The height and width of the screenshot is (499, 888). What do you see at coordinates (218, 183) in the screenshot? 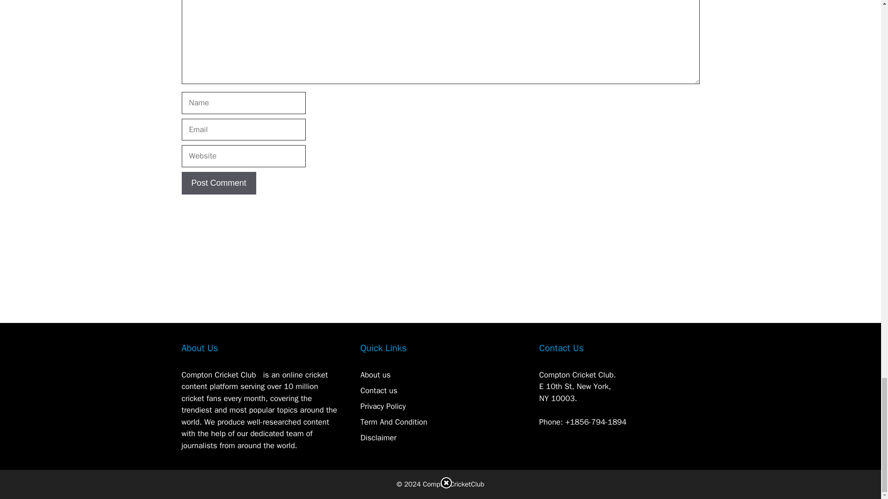
I see `Post Comment` at bounding box center [218, 183].